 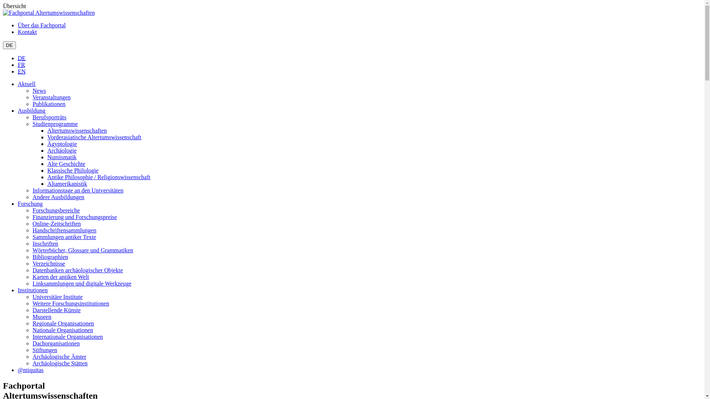 What do you see at coordinates (45, 244) in the screenshot?
I see `Inschriften` at bounding box center [45, 244].